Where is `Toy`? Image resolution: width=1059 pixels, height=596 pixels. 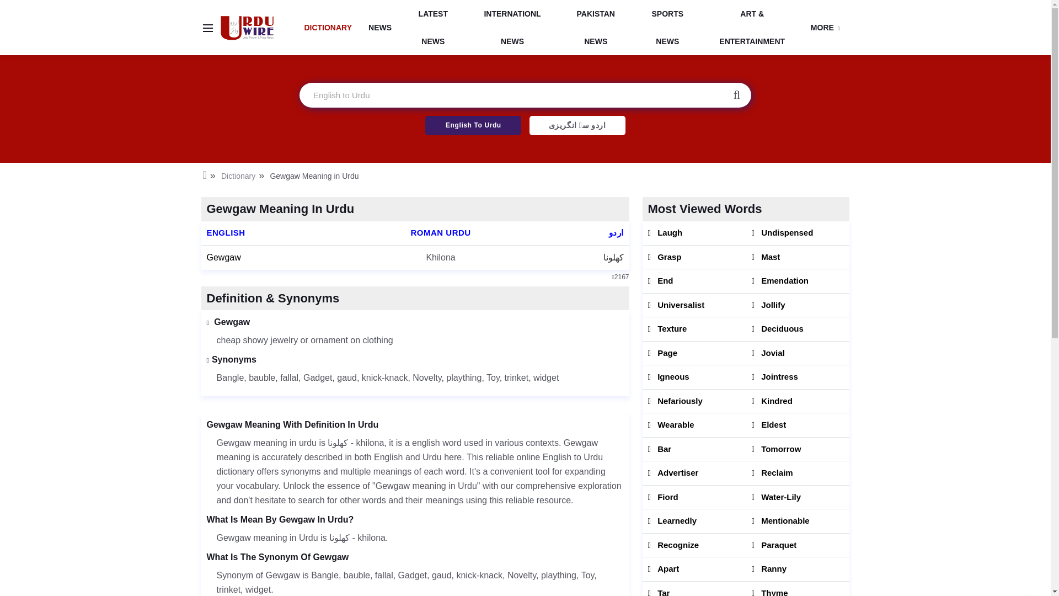 Toy is located at coordinates (493, 377).